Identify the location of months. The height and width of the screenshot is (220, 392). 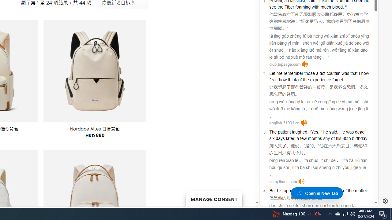
(315, 138).